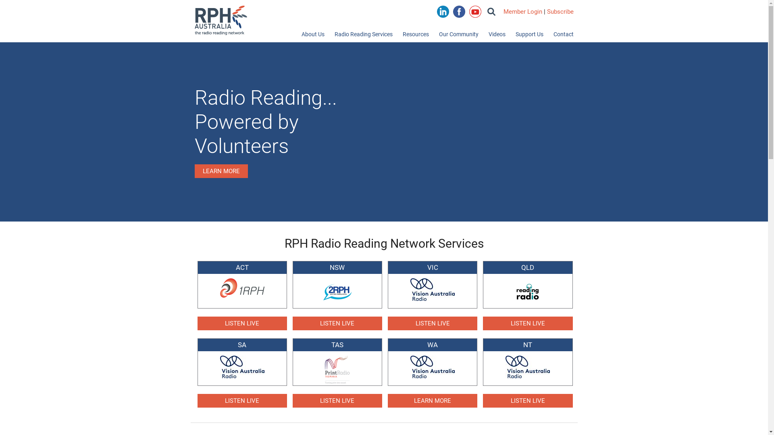  Describe the element at coordinates (242, 401) in the screenshot. I see `LISTEN LIVE` at that location.